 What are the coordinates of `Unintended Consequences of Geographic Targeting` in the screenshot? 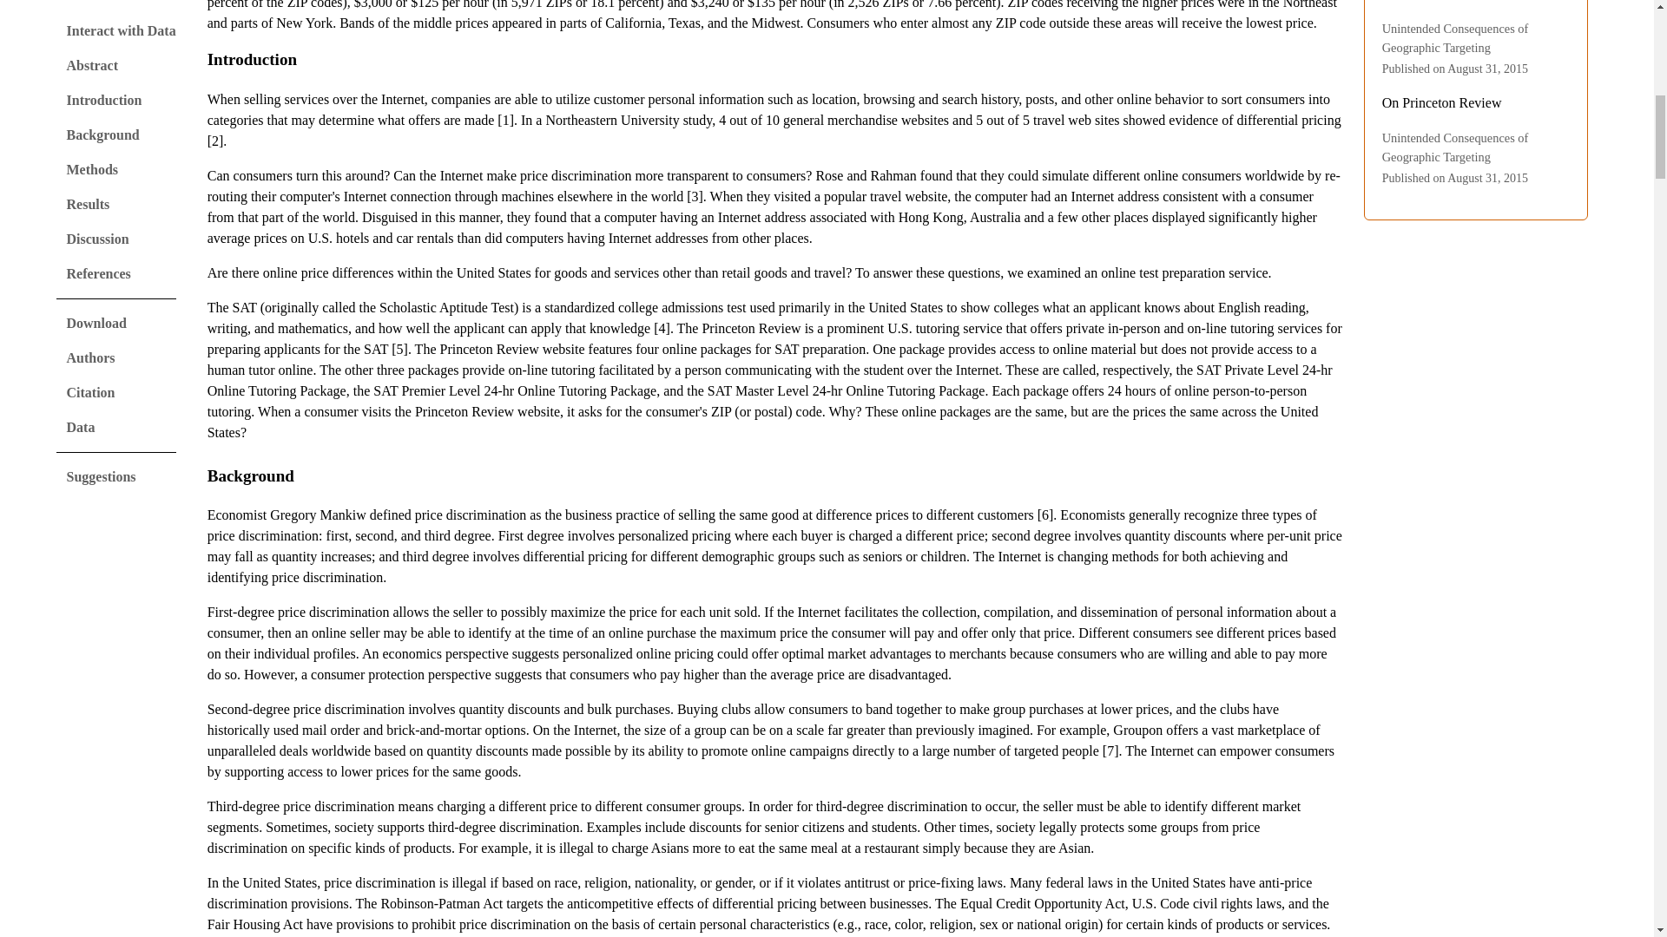 It's located at (1455, 37).